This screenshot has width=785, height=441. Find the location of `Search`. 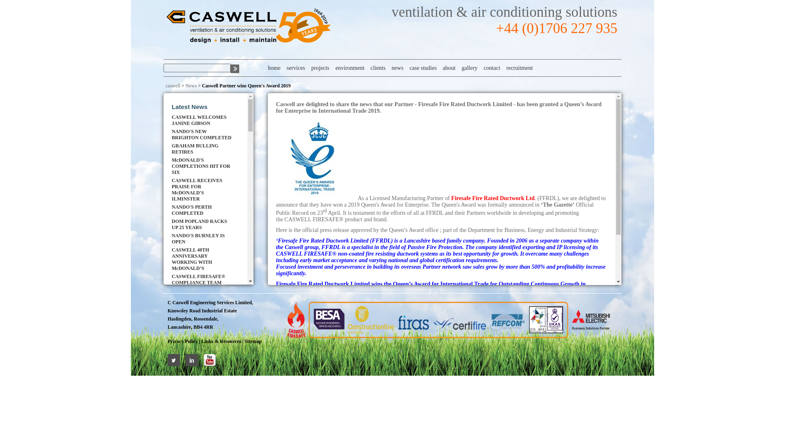

Search is located at coordinates (235, 69).